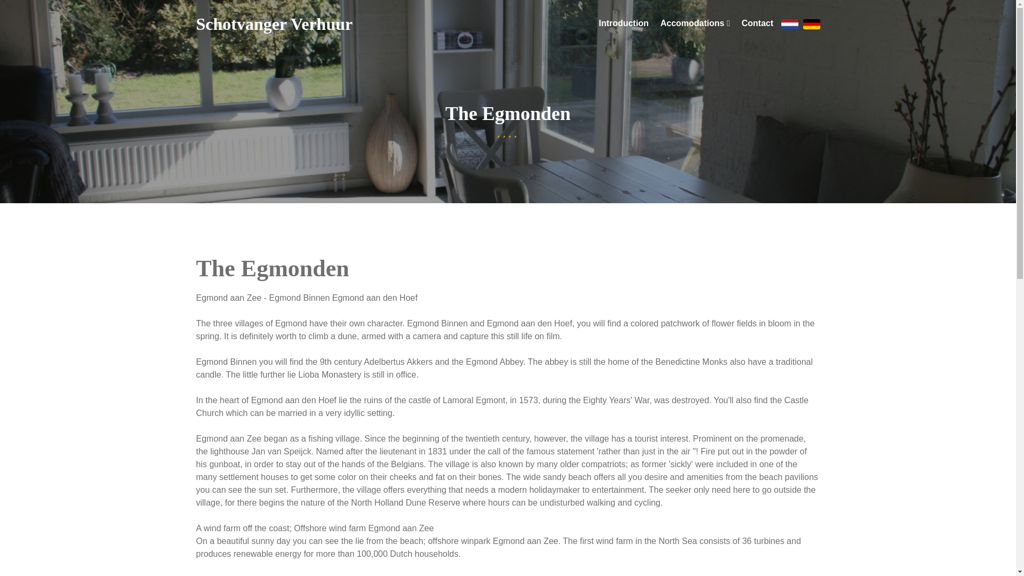 The image size is (1024, 576). I want to click on Accomodations, so click(757, 23).